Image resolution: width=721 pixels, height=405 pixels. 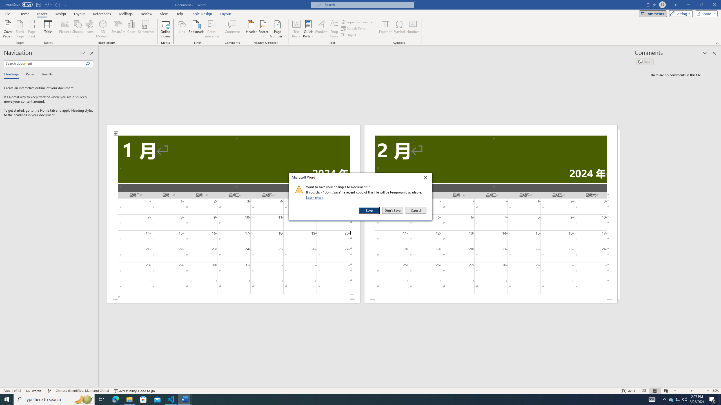 What do you see at coordinates (413, 29) in the screenshot?
I see `Number...` at bounding box center [413, 29].